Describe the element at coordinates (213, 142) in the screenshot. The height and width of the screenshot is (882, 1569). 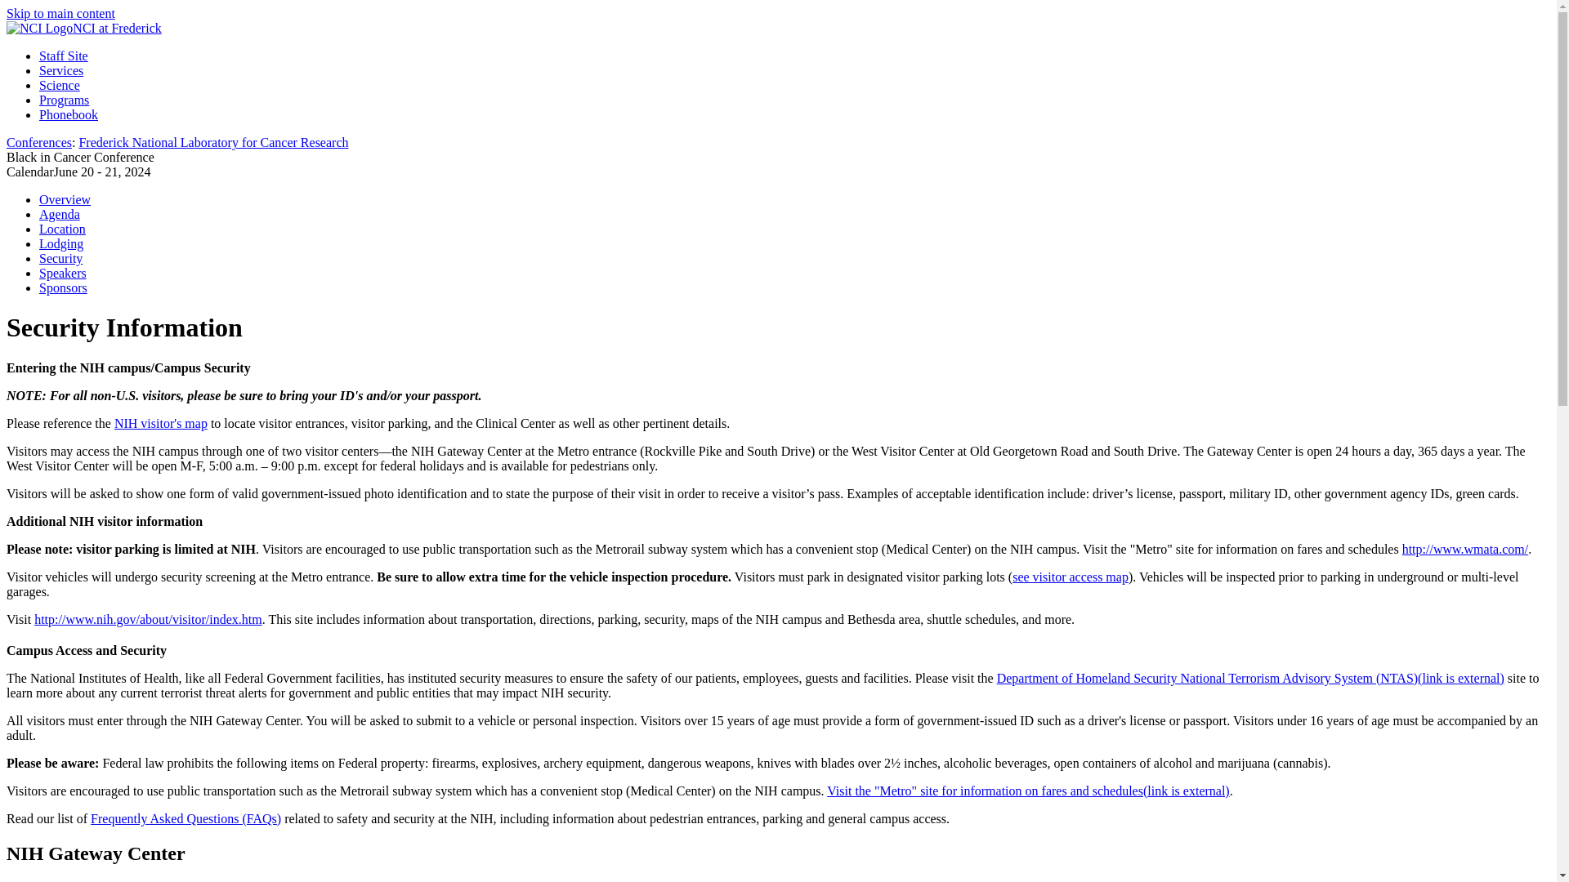
I see `Frederick National Laboratory for Cancer Research` at that location.